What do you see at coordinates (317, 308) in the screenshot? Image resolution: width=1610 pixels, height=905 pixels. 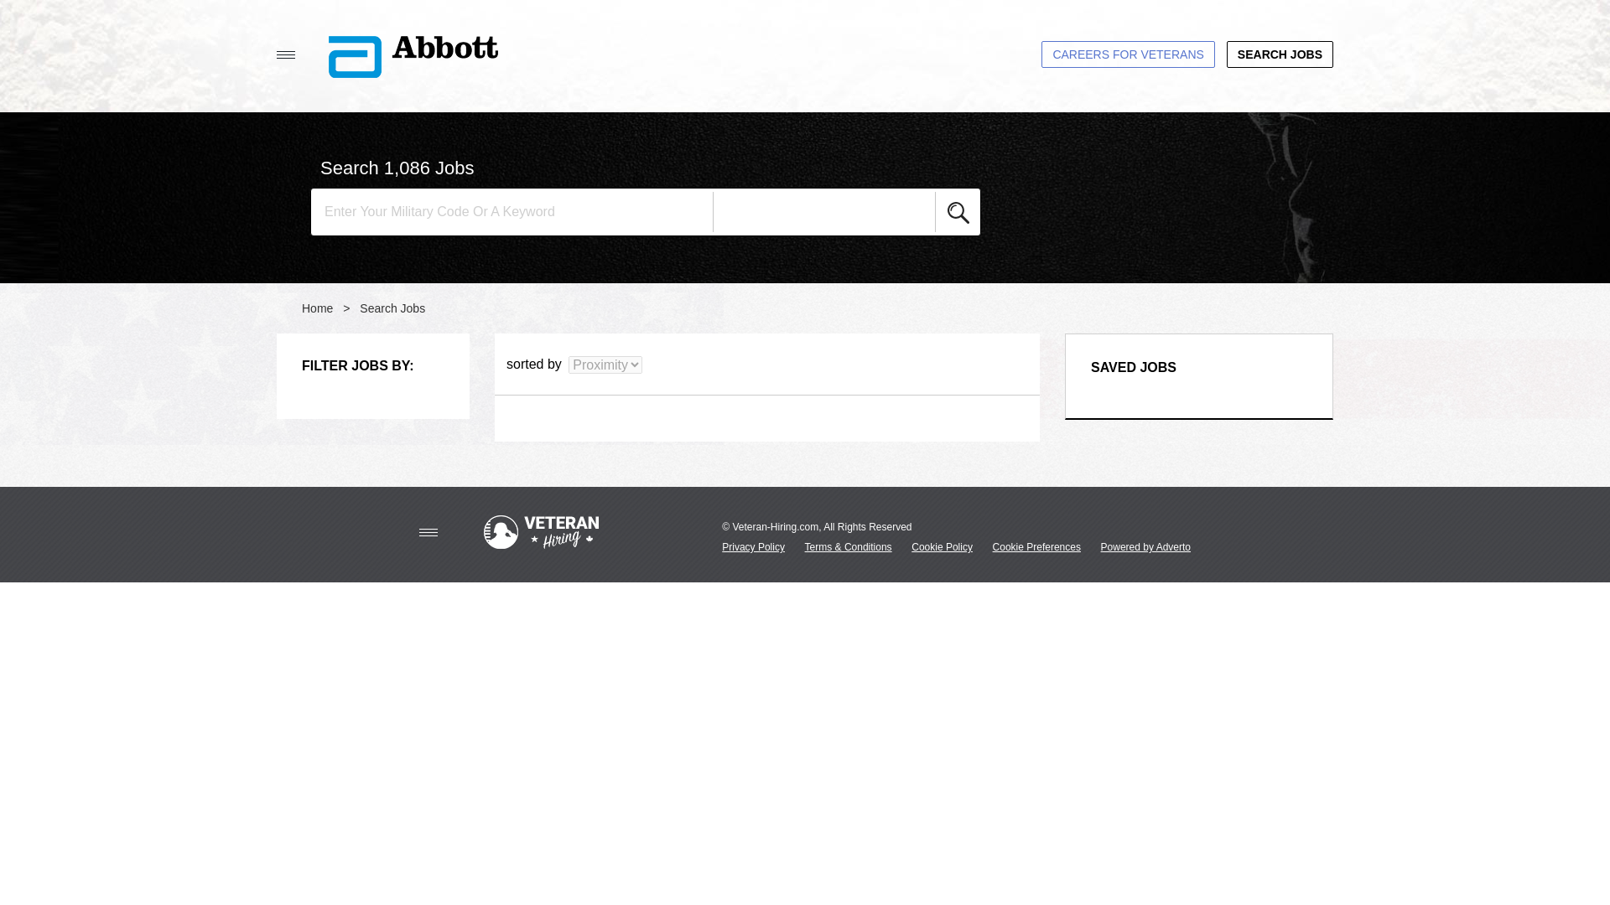 I see `Home` at bounding box center [317, 308].